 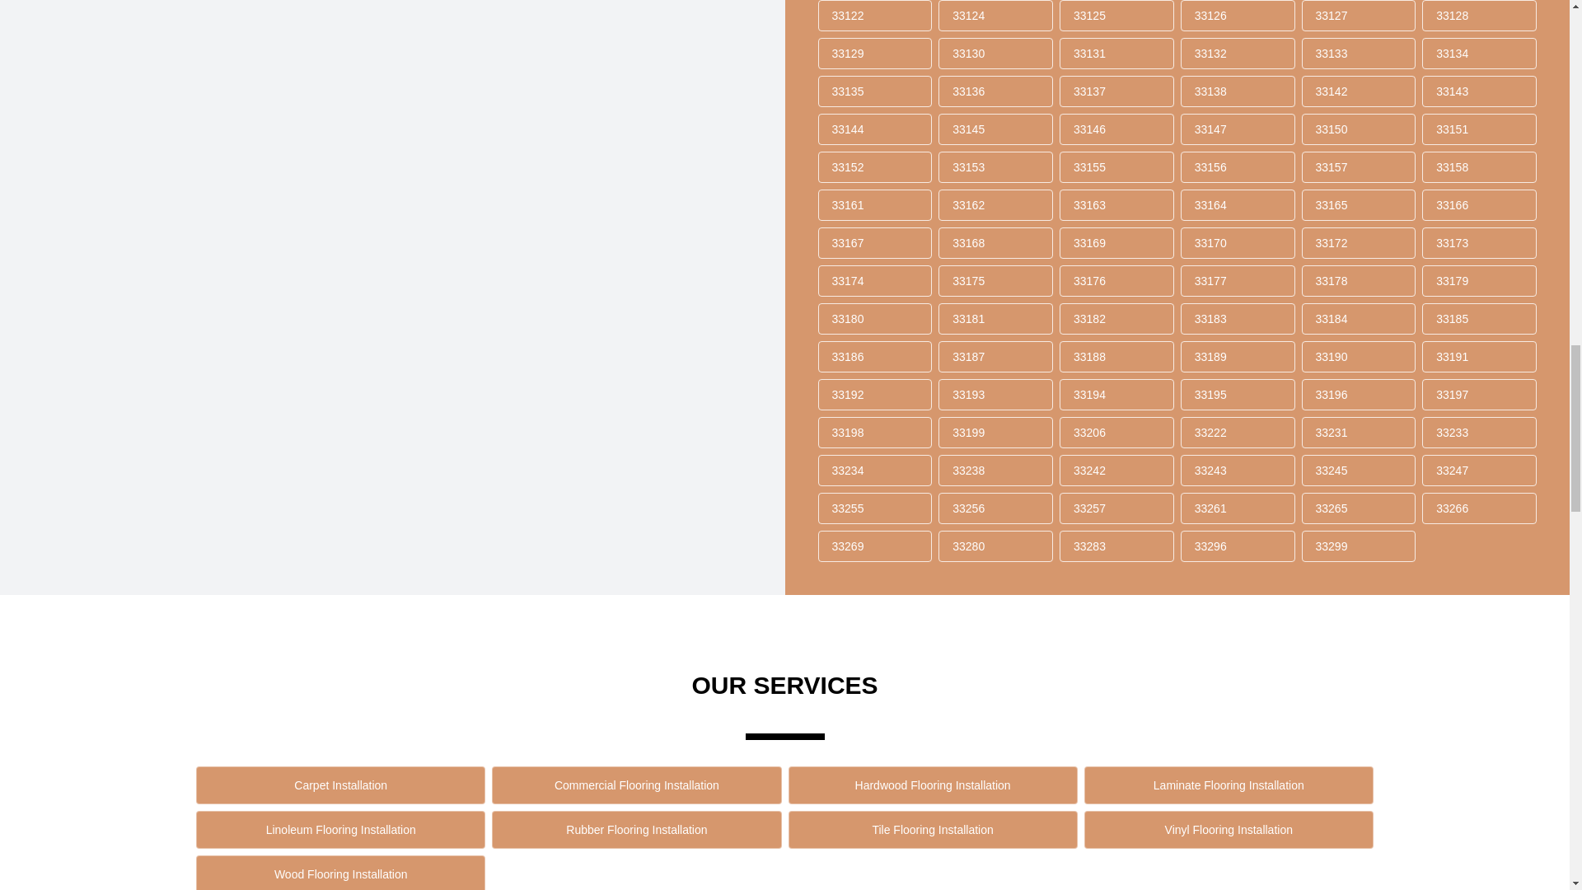 What do you see at coordinates (1238, 129) in the screenshot?
I see `33147` at bounding box center [1238, 129].